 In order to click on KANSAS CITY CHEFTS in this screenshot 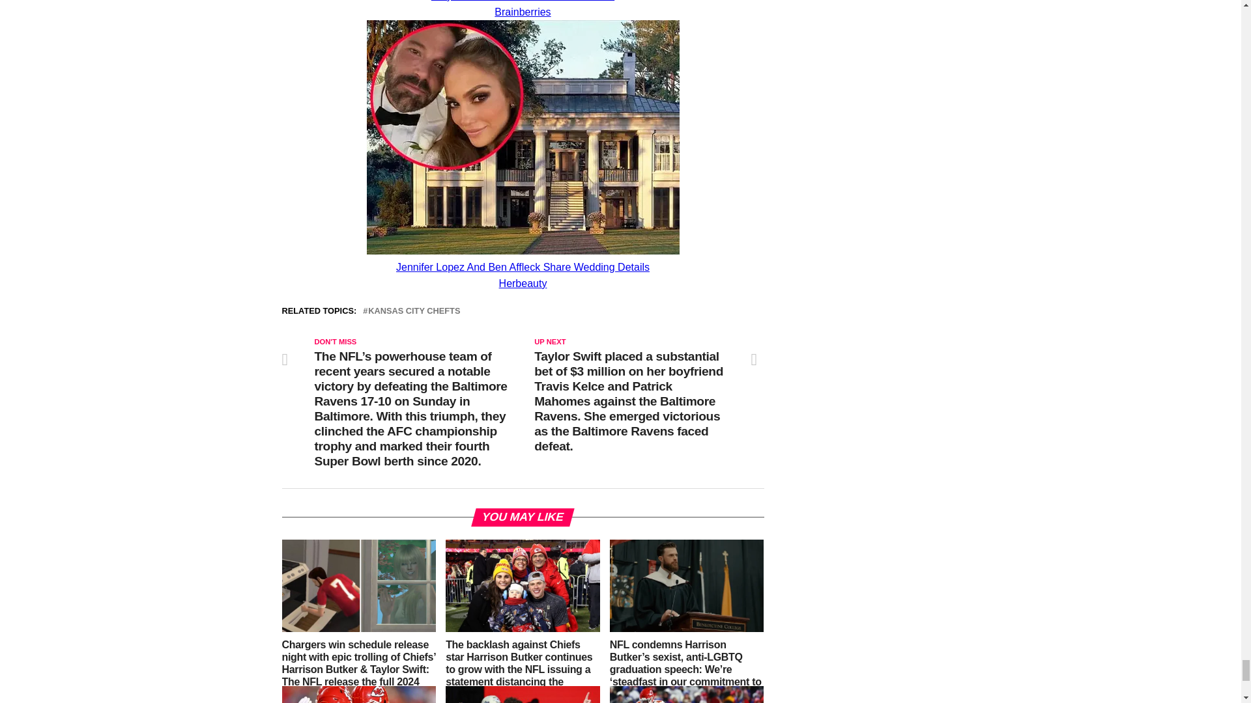, I will do `click(414, 311)`.